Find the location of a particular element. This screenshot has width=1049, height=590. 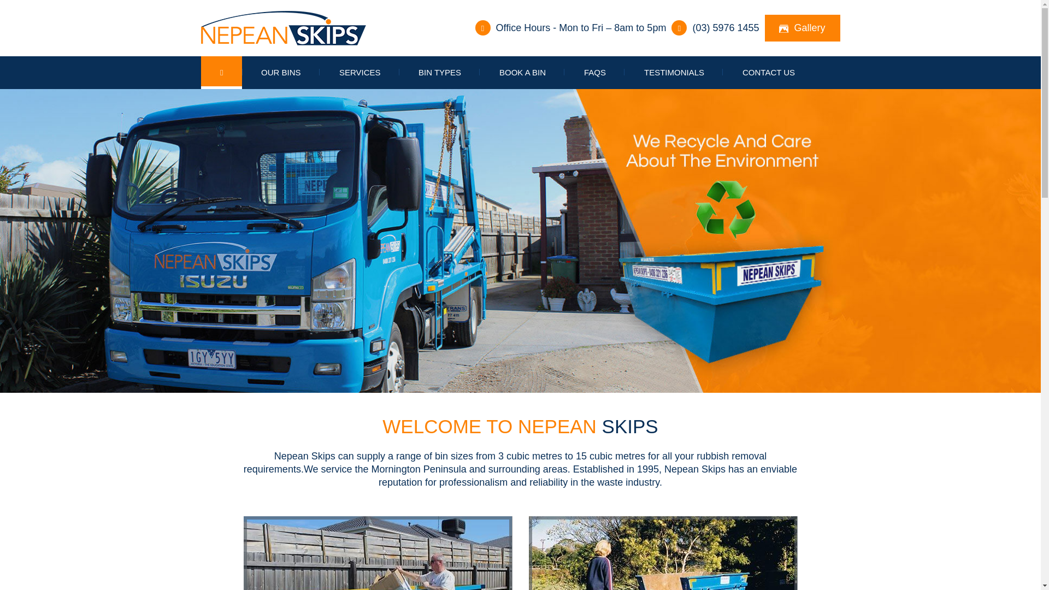

SERVICES is located at coordinates (360, 73).